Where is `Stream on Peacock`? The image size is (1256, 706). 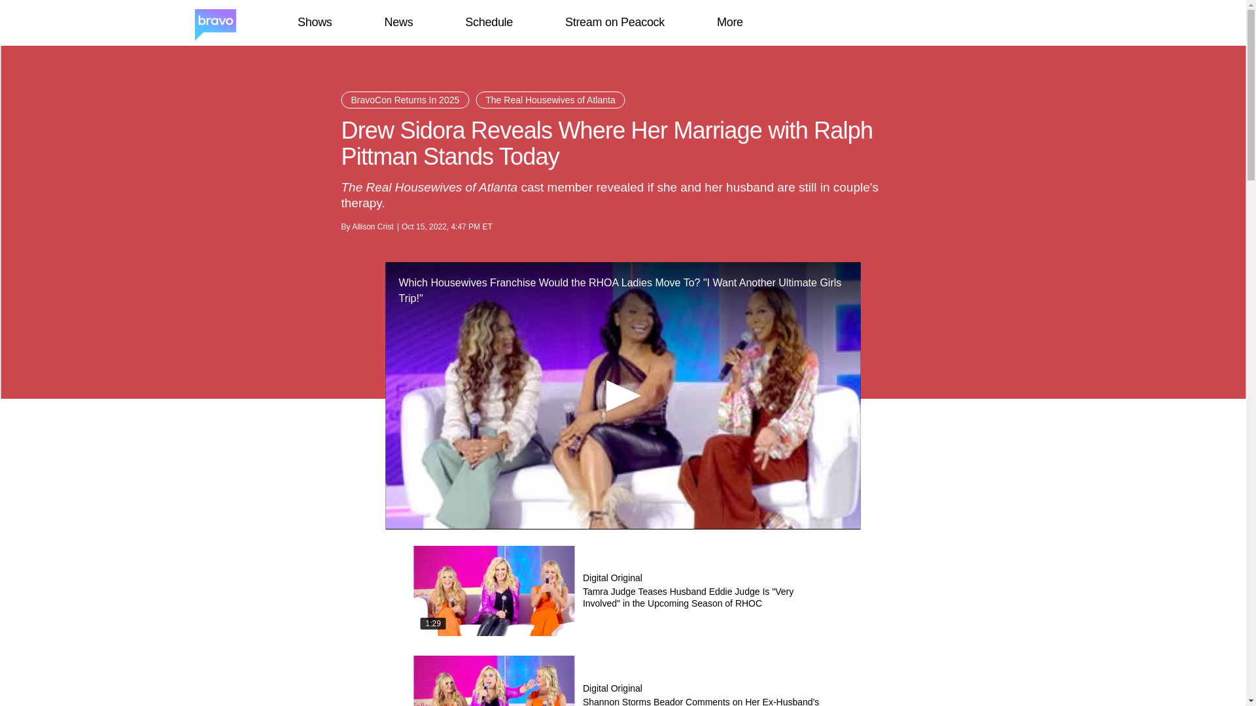
Stream on Peacock is located at coordinates (615, 22).